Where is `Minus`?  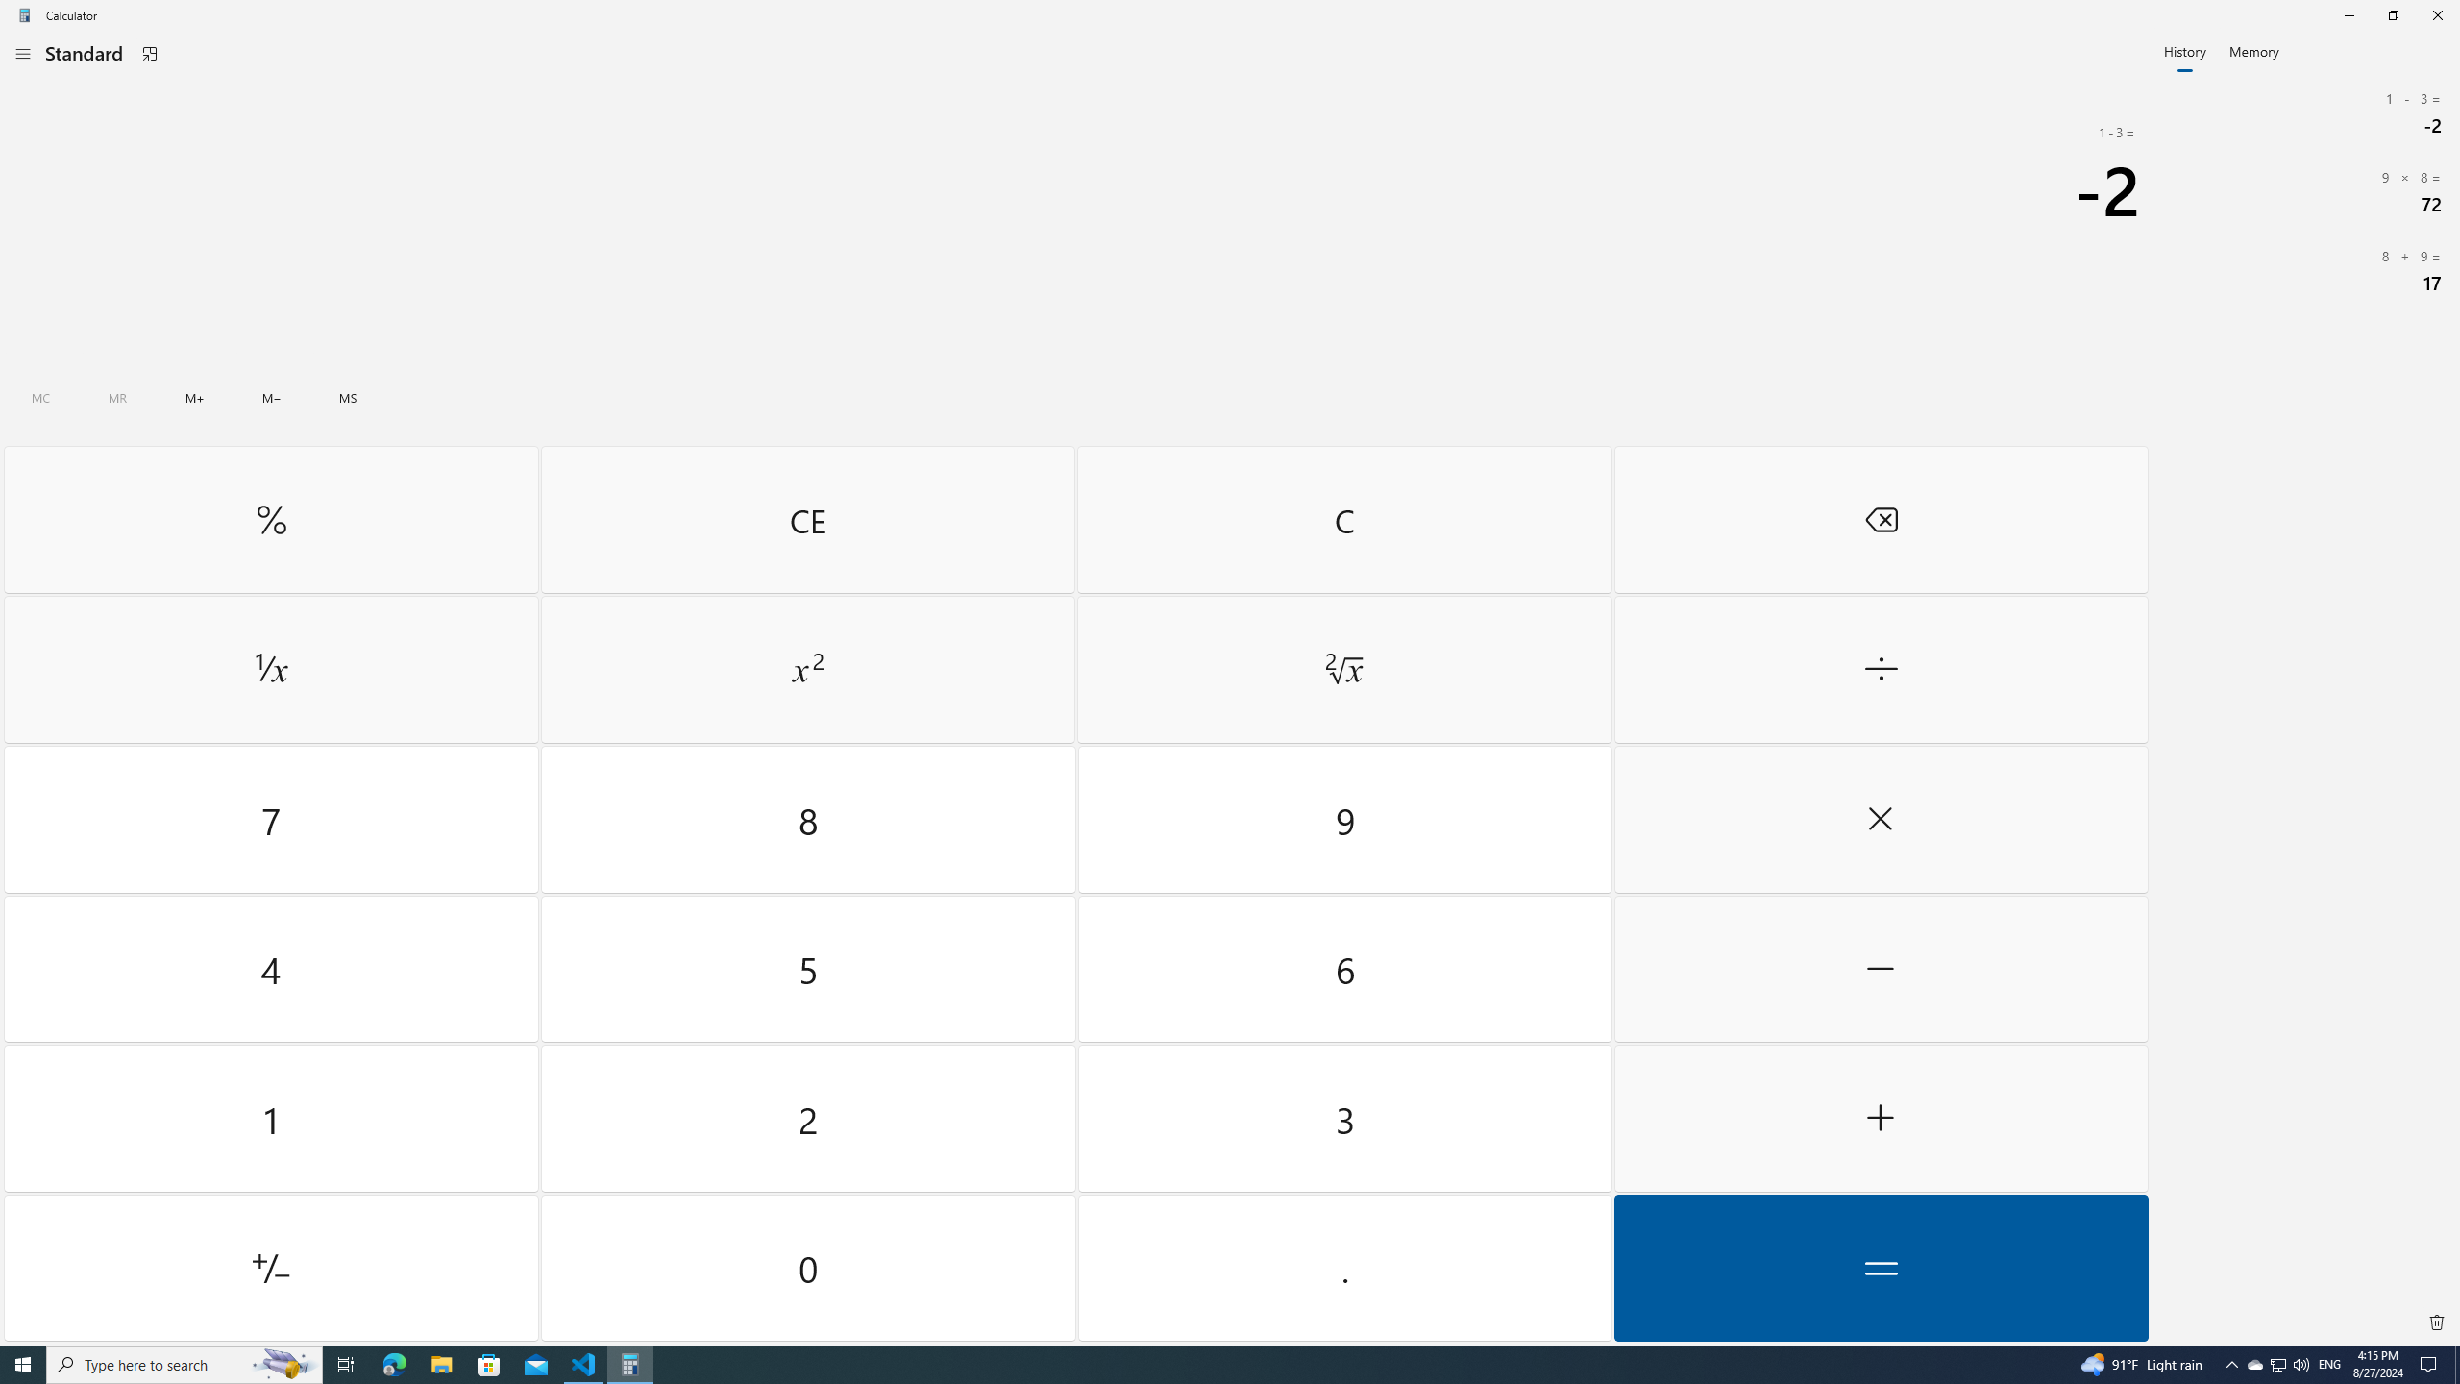
Minus is located at coordinates (2277, 1365).